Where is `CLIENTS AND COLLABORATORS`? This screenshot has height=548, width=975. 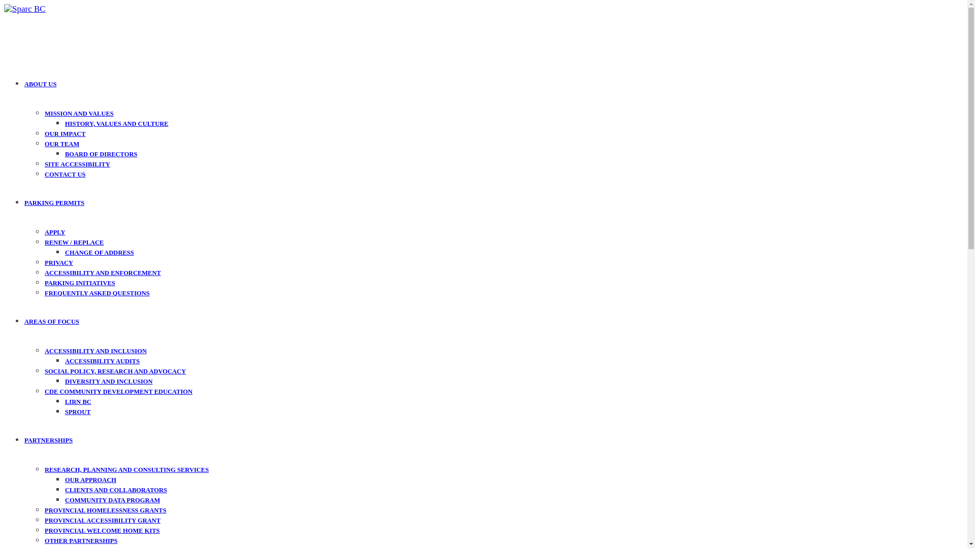 CLIENTS AND COLLABORATORS is located at coordinates (116, 490).